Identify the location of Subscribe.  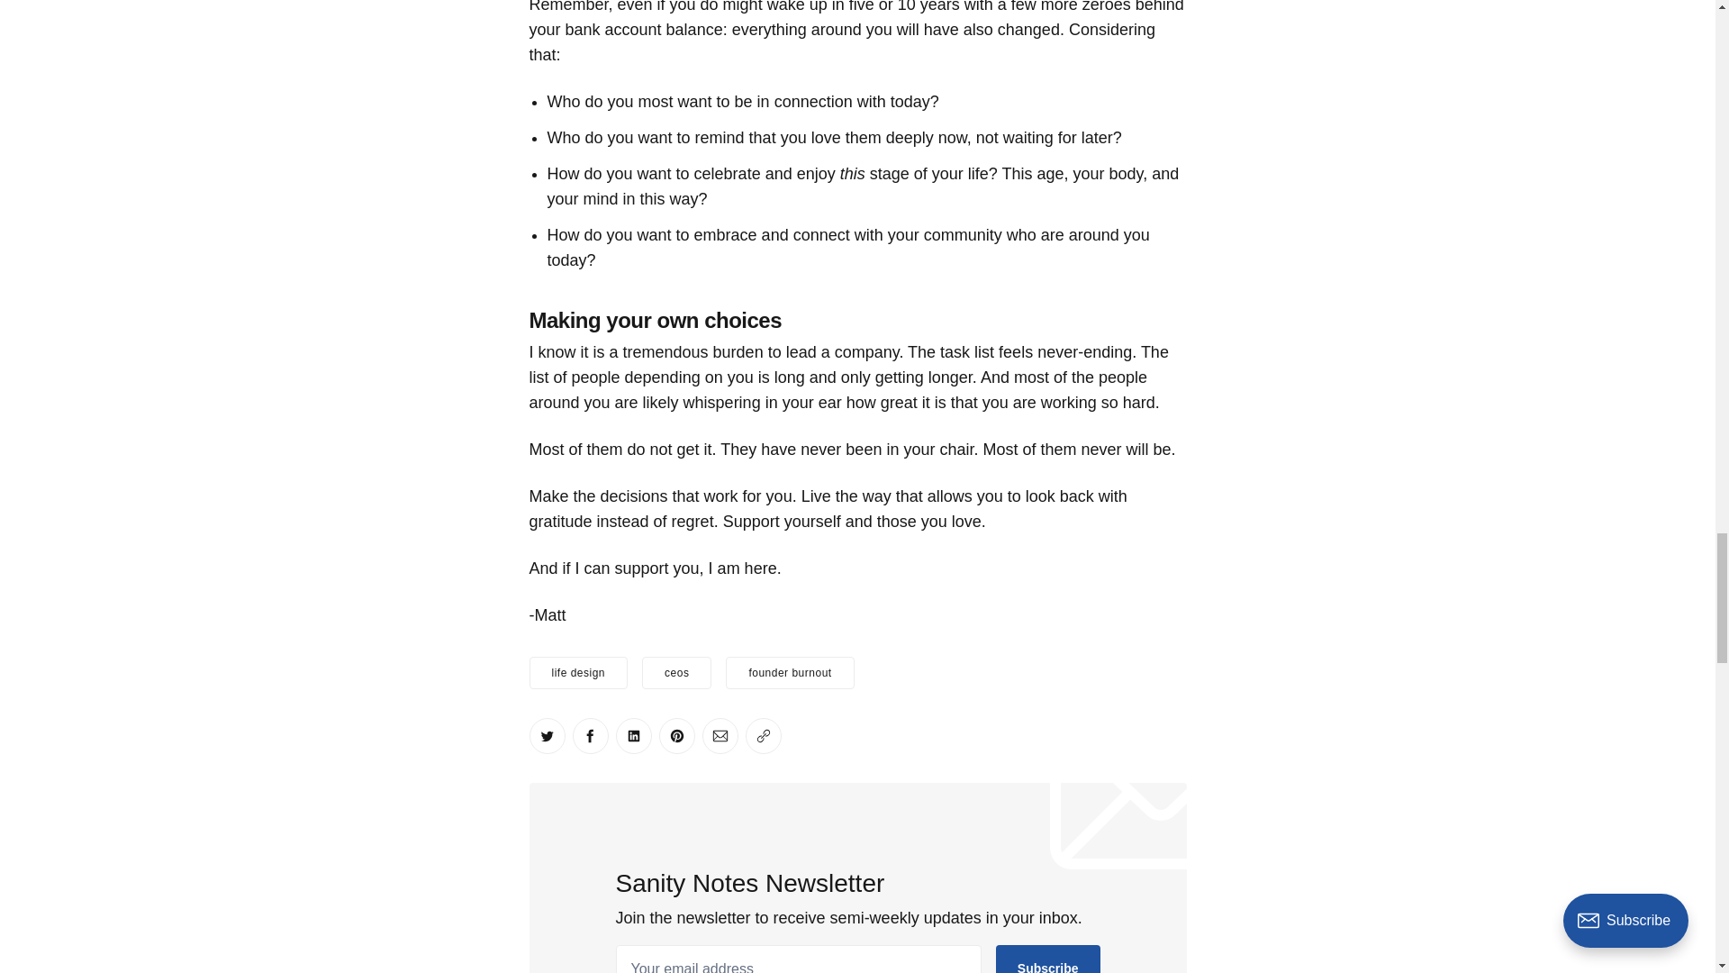
(1047, 959).